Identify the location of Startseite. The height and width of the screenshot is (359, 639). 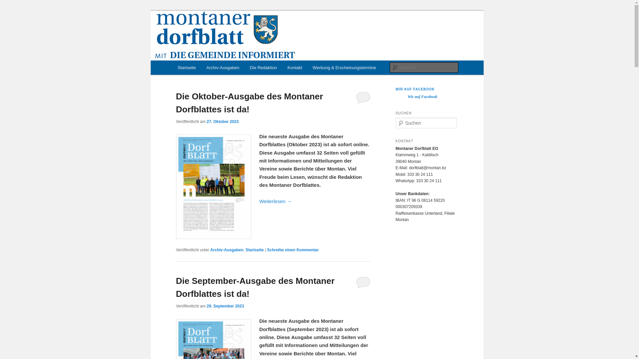
(187, 68).